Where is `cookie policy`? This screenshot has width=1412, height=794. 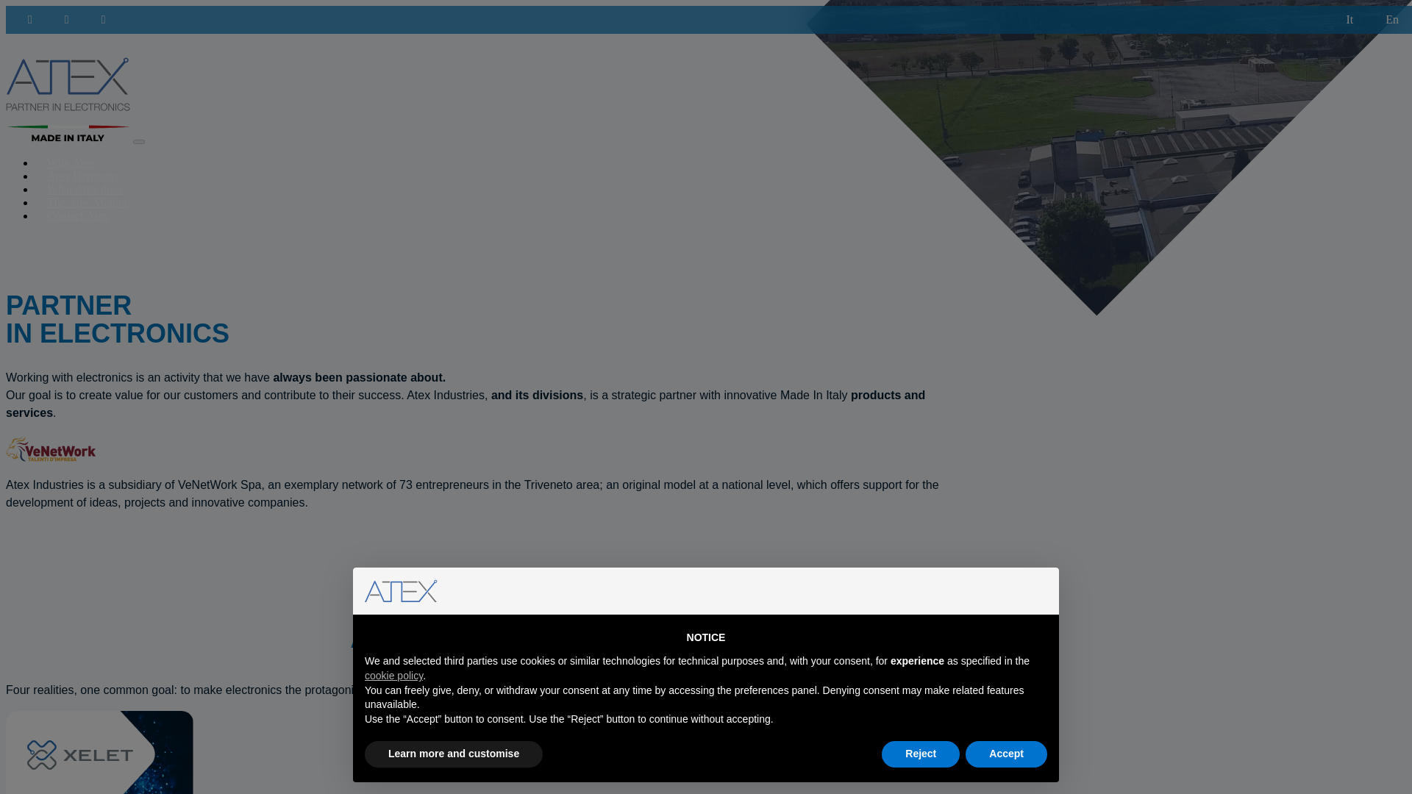
cookie policy is located at coordinates (393, 675).